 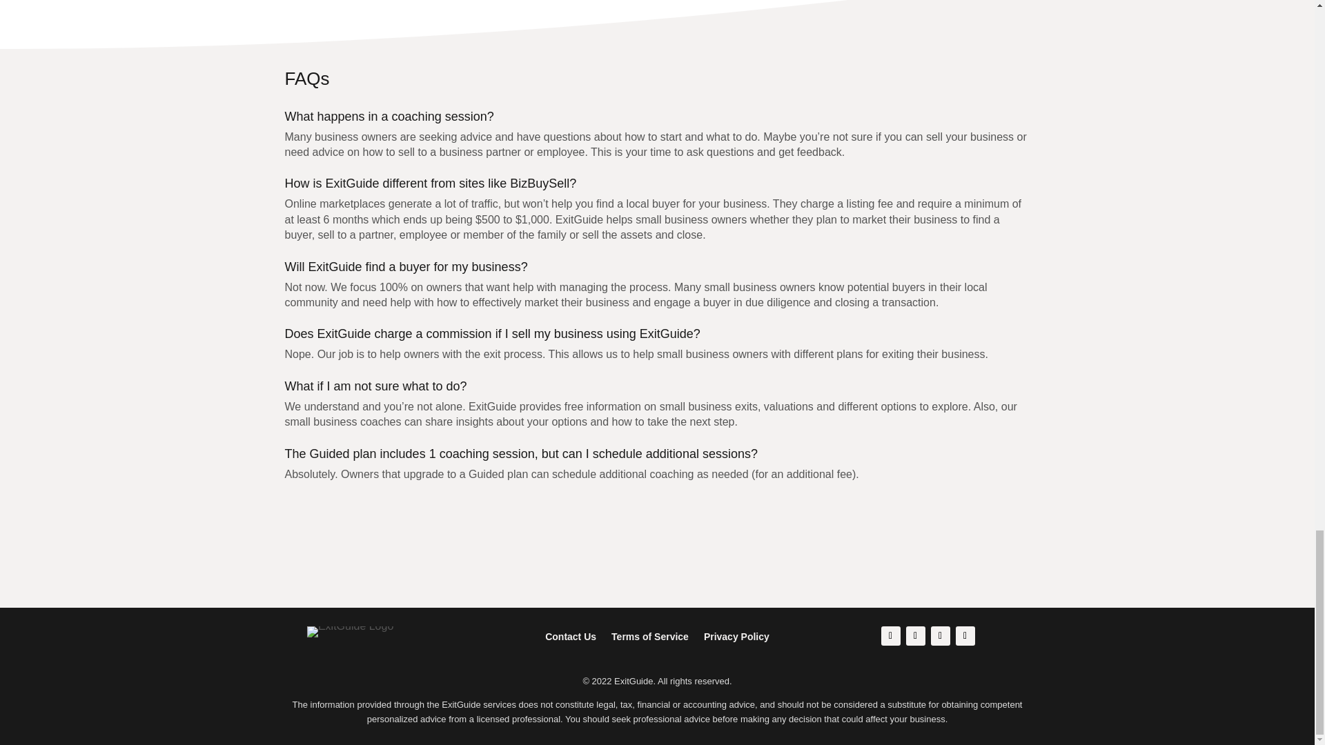 What do you see at coordinates (915, 636) in the screenshot?
I see `Follow on X` at bounding box center [915, 636].